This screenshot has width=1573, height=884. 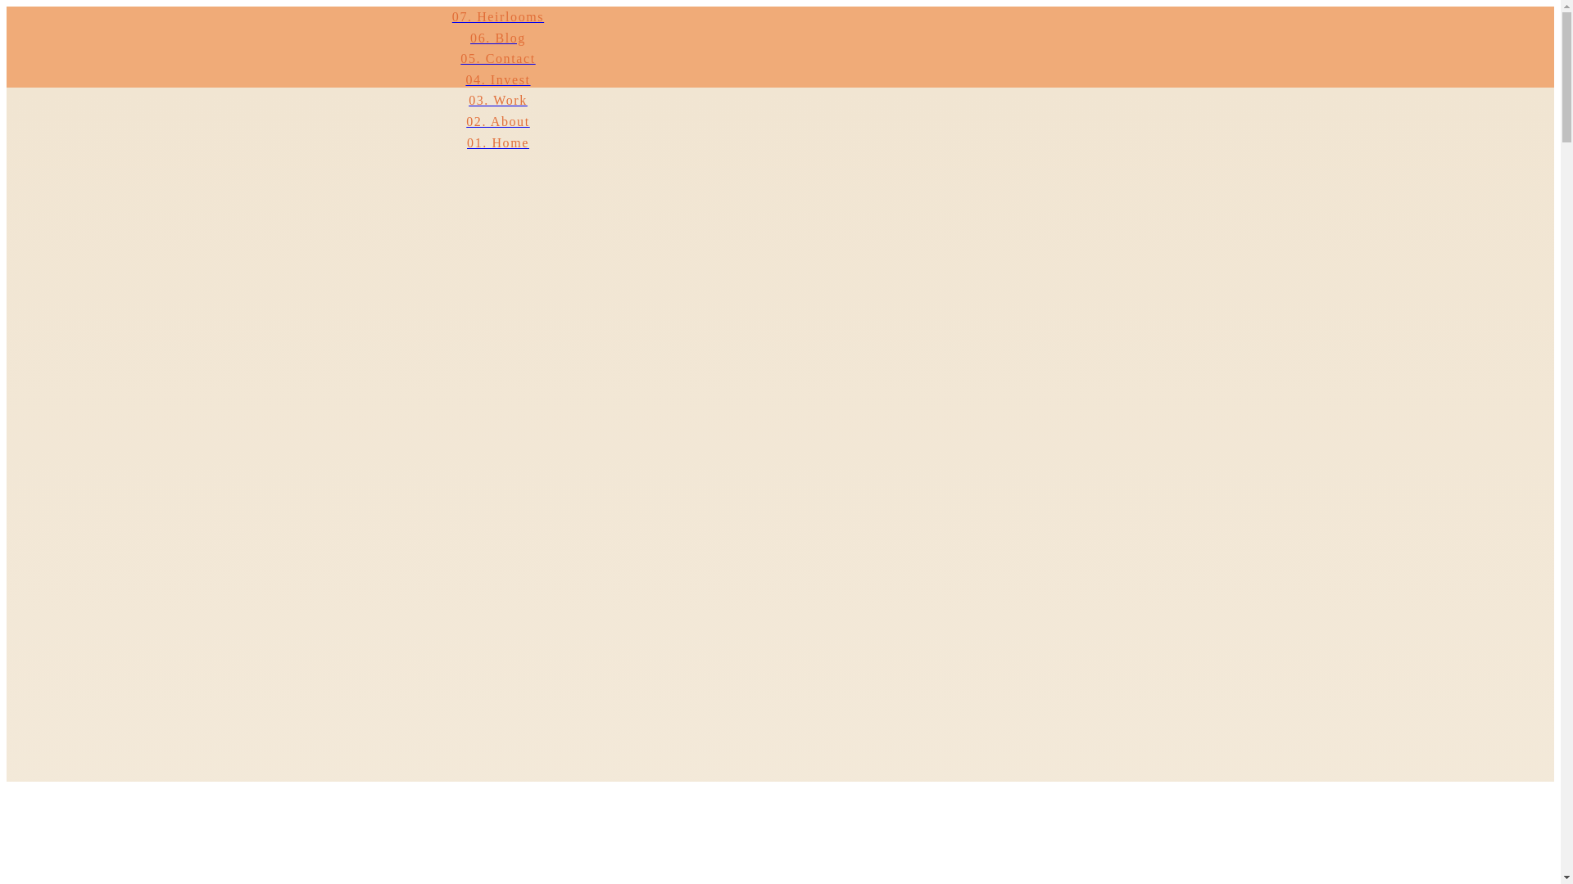 I want to click on 03. Work, so click(x=497, y=101).